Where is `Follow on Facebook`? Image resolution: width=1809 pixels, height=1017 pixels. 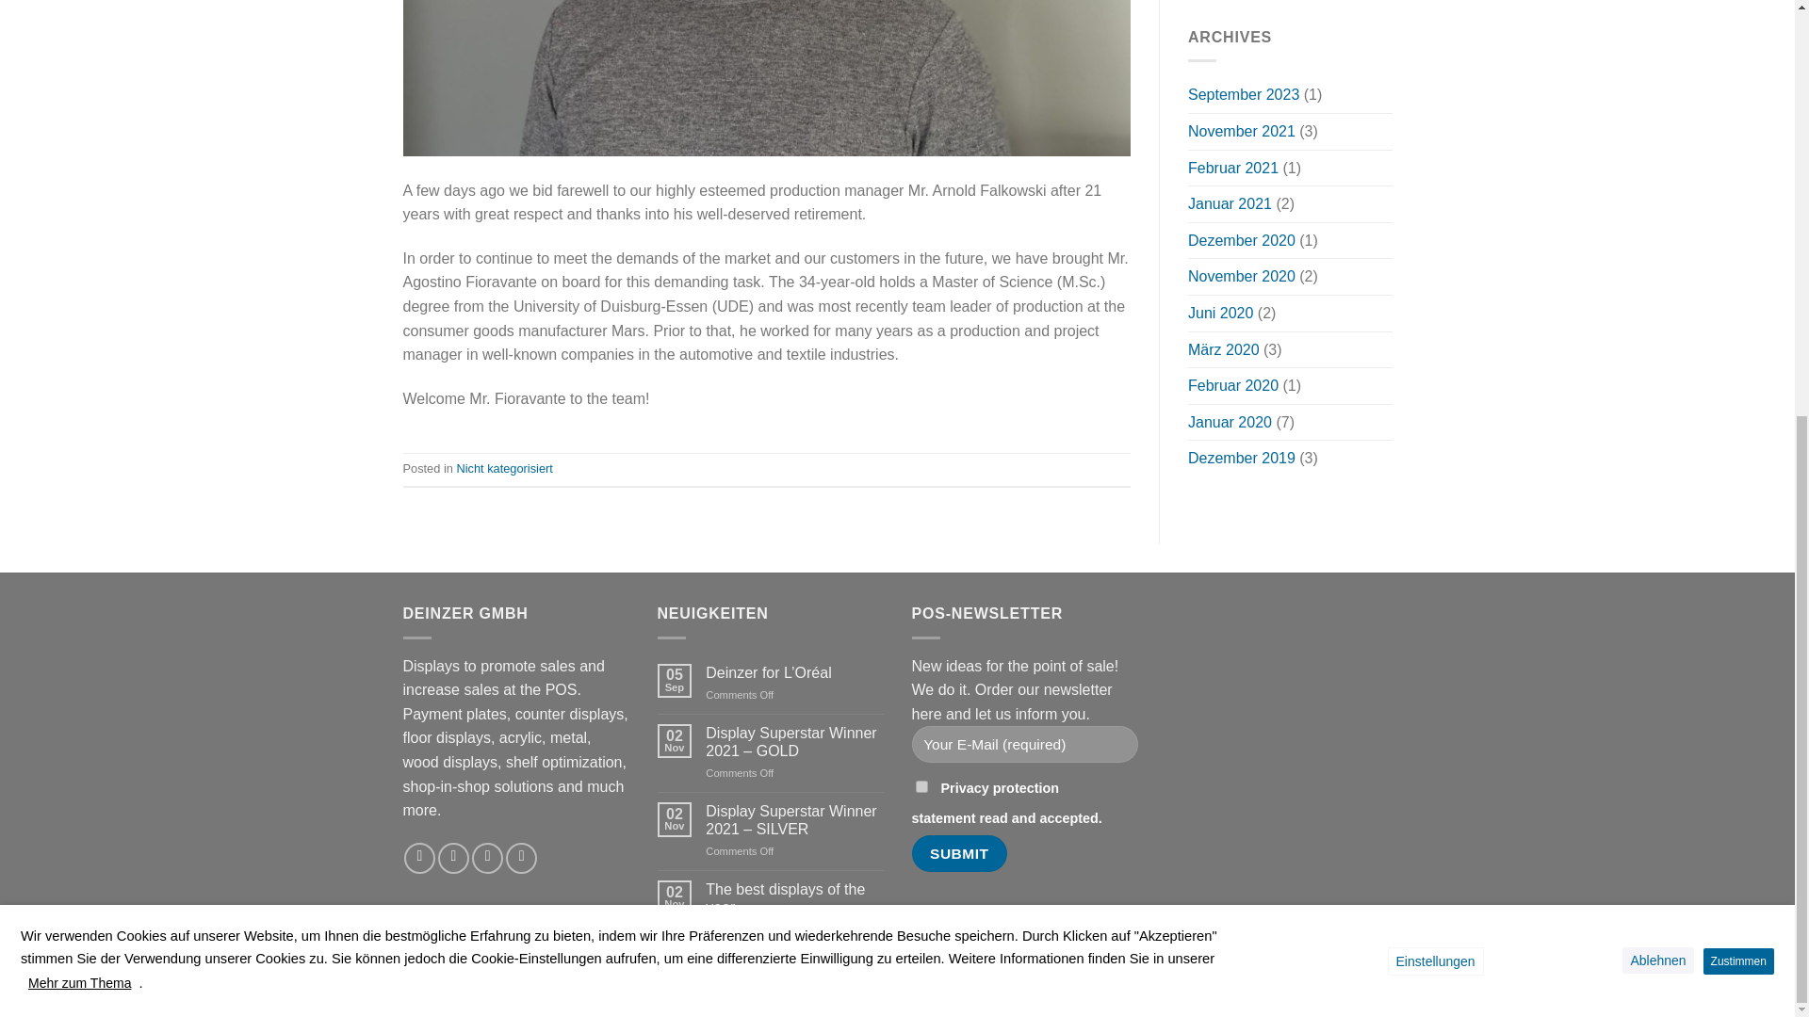
Follow on Facebook is located at coordinates (419, 858).